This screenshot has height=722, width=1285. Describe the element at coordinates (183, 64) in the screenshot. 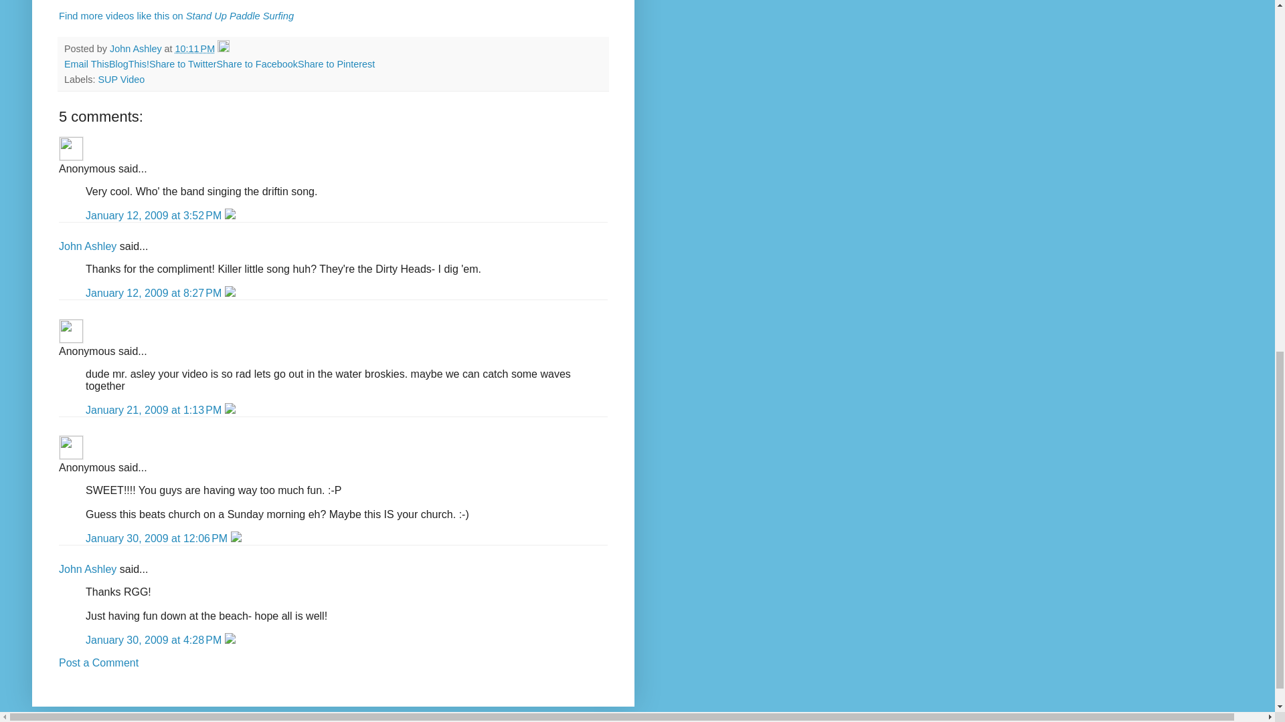

I see `Share to Twitter` at that location.